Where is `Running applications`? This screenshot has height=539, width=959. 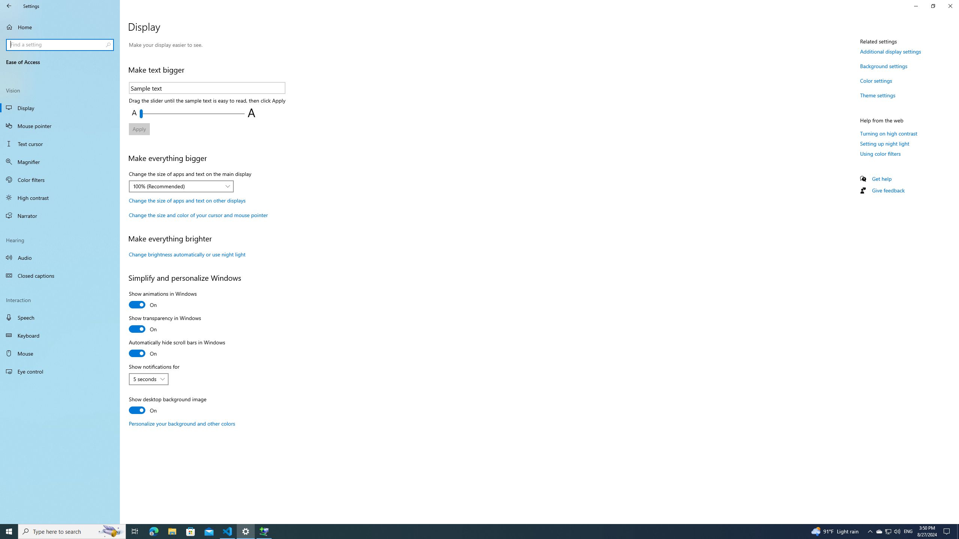 Running applications is located at coordinates (465, 532).